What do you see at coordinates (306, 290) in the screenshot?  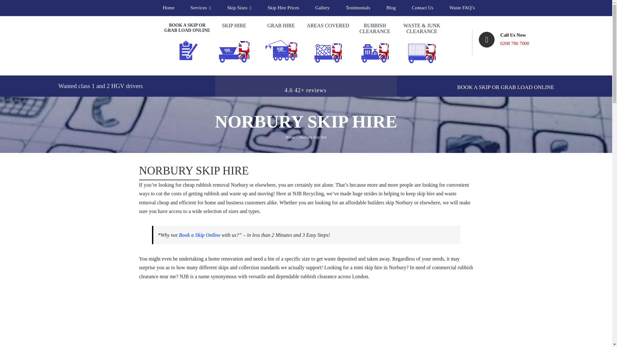 I see `feet-1` at bounding box center [306, 290].